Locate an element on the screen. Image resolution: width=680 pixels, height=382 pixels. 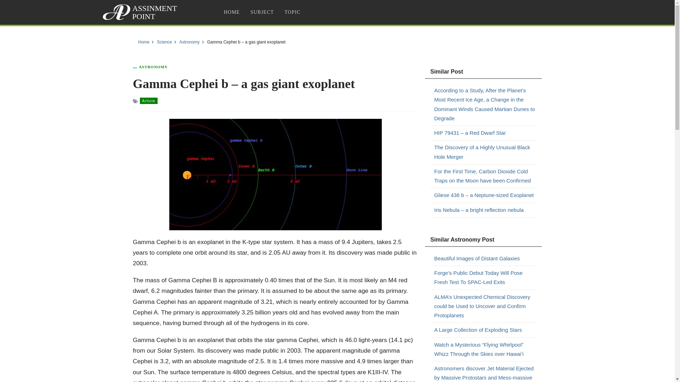
Beautiful Images of Distant Galaxies is located at coordinates (485, 259).